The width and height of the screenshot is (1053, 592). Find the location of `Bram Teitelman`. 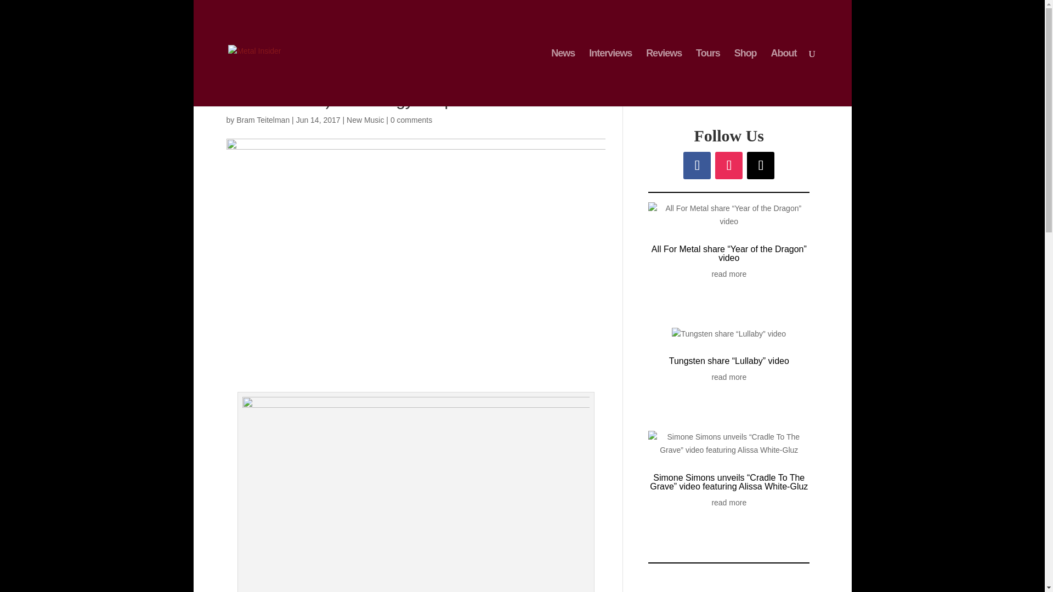

Bram Teitelman is located at coordinates (263, 119).